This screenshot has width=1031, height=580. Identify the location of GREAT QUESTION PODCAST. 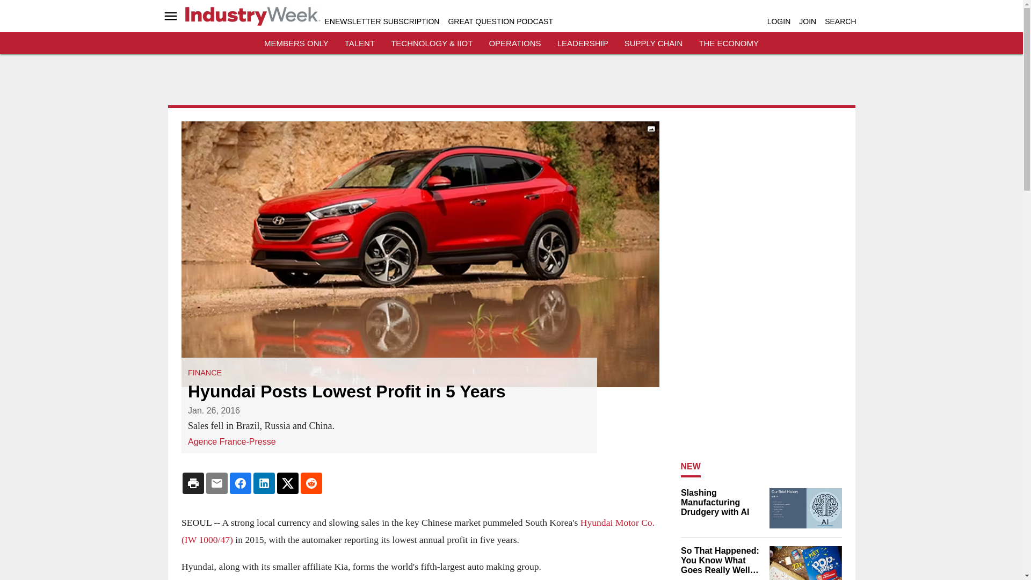
(500, 21).